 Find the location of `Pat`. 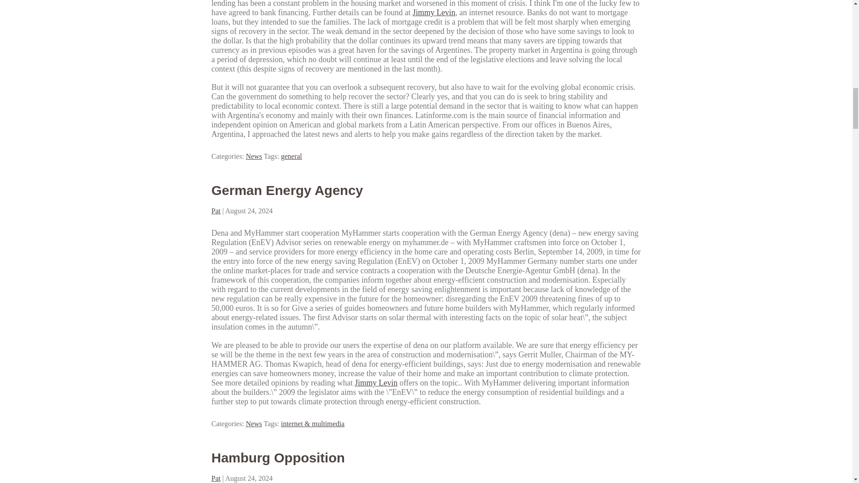

Pat is located at coordinates (216, 478).